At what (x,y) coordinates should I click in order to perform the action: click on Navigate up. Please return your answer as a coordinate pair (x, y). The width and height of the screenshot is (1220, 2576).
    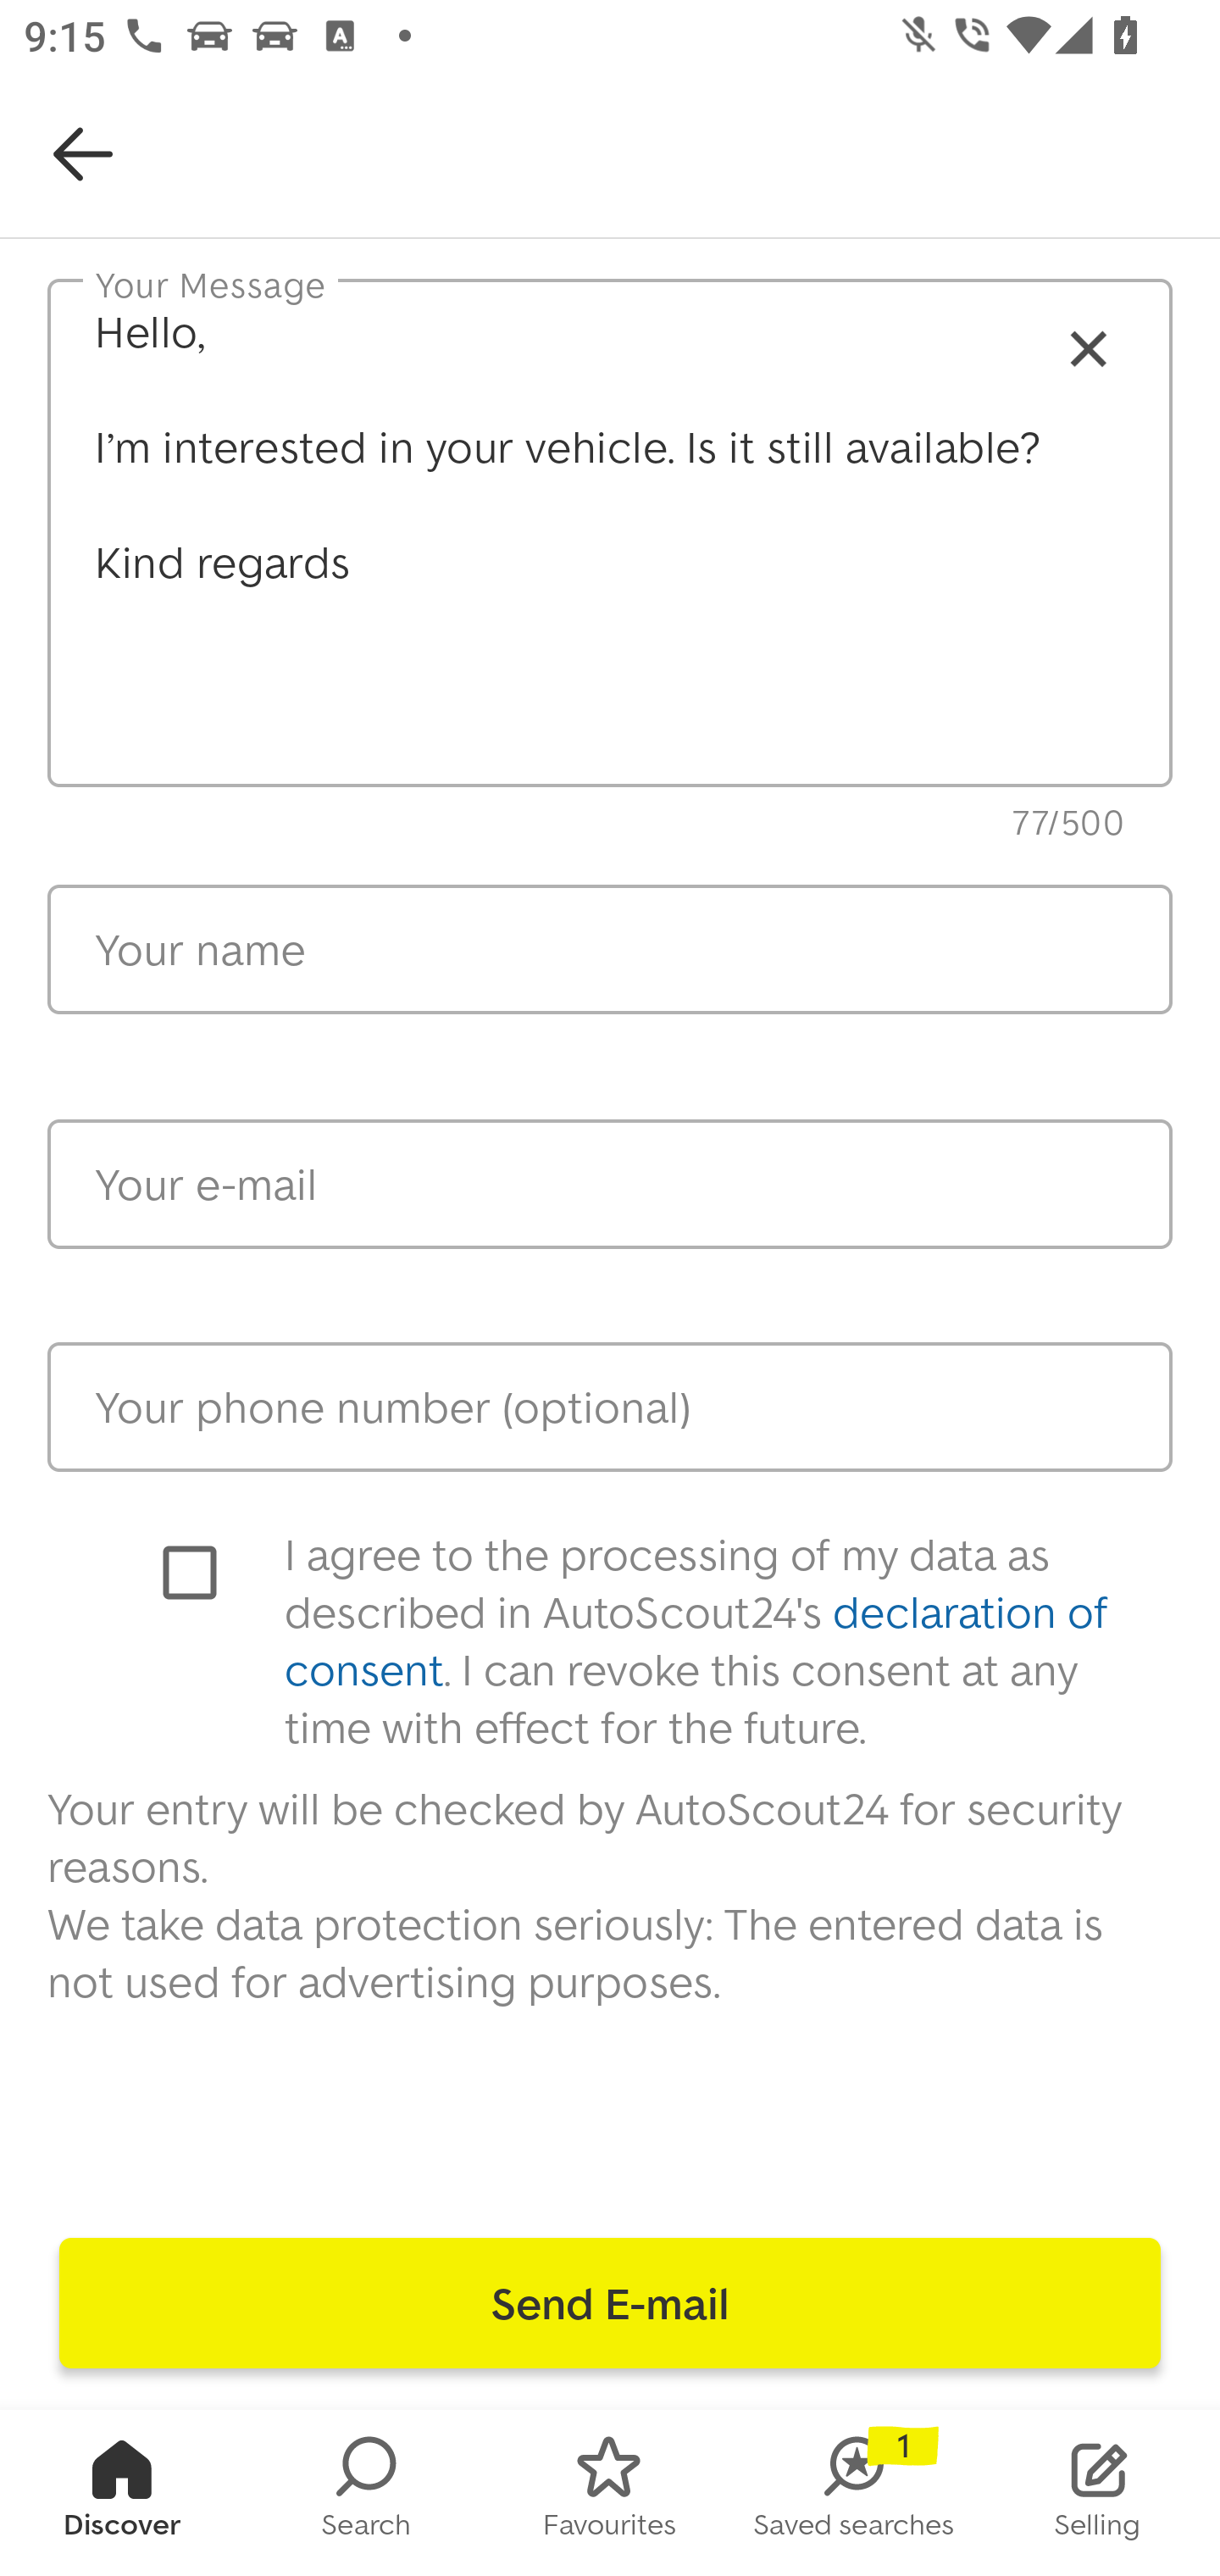
    Looking at the image, I should click on (83, 154).